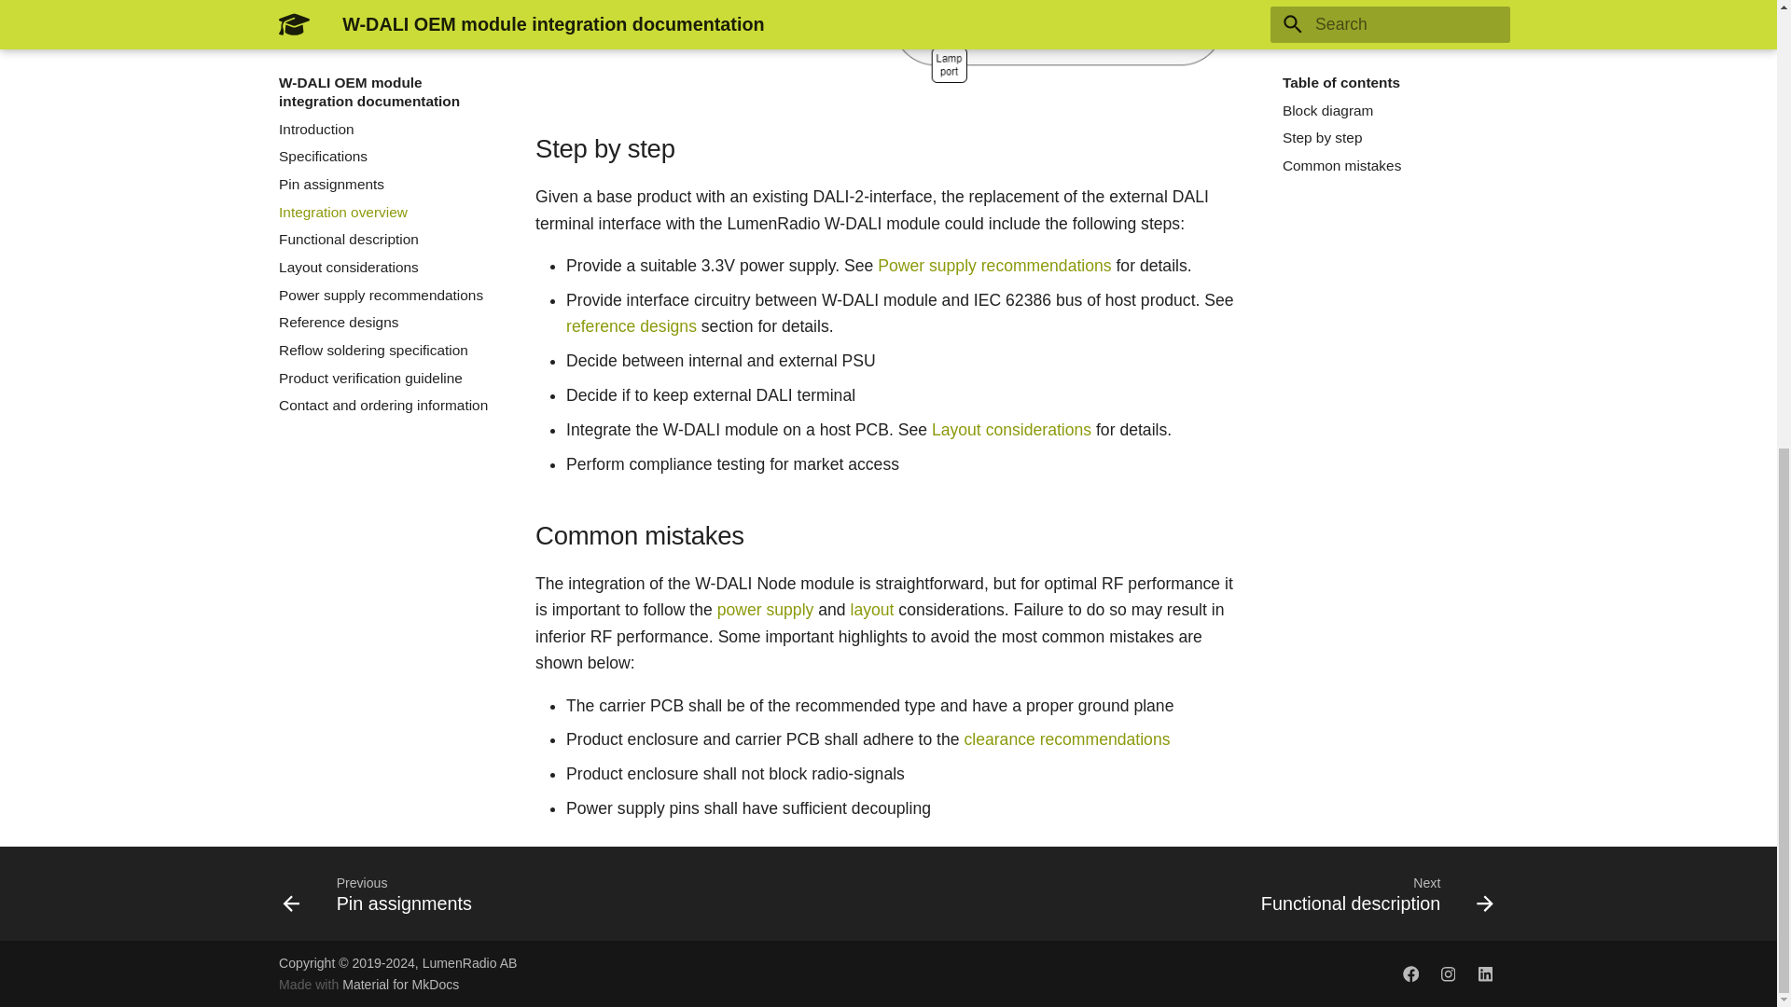 Image resolution: width=1791 pixels, height=1007 pixels. Describe the element at coordinates (631, 326) in the screenshot. I see `Layout considerations` at that location.